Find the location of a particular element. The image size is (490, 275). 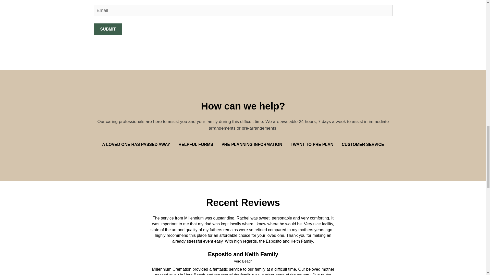

HELPFUL FORMS is located at coordinates (195, 144).